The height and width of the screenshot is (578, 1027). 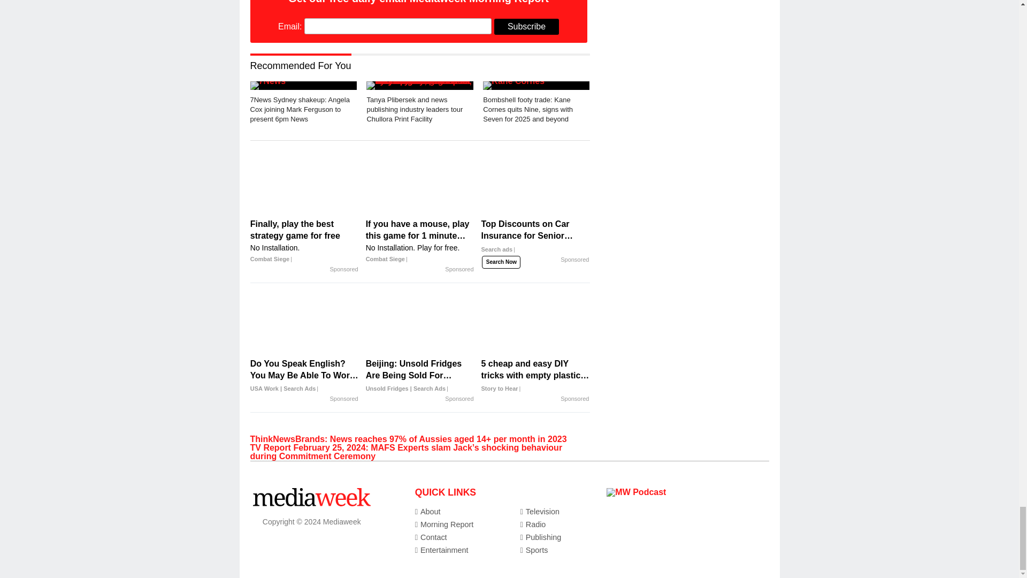 What do you see at coordinates (535, 241) in the screenshot?
I see `Top Discounts on Car Insurance for Senior Drivers` at bounding box center [535, 241].